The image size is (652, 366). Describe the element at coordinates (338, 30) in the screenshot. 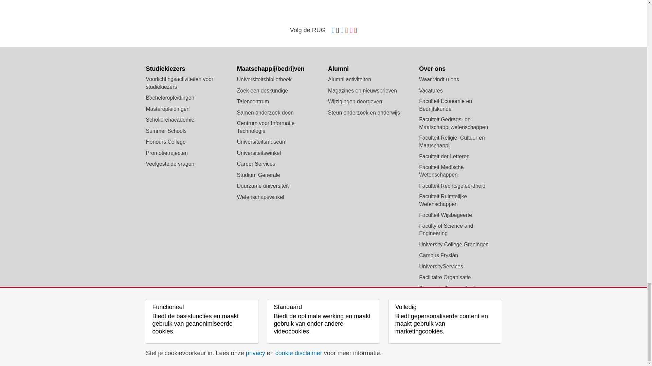

I see `twitter` at that location.